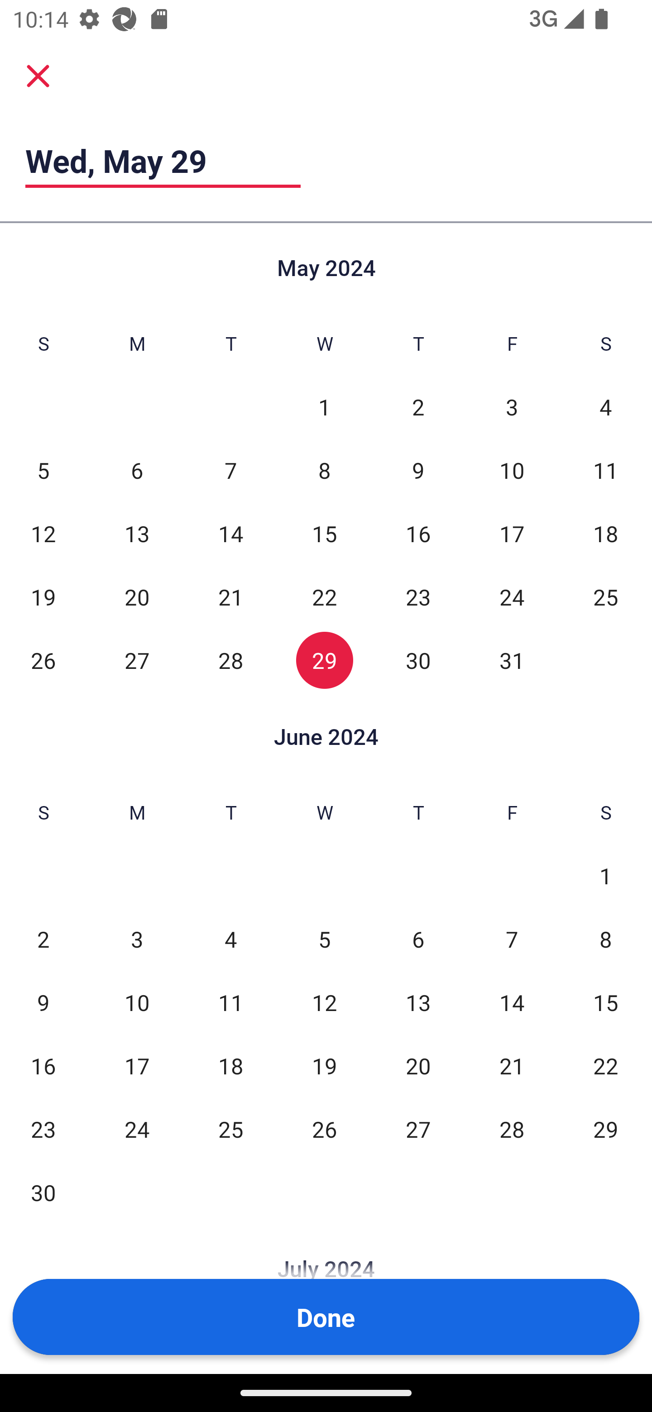 This screenshot has height=1412, width=652. What do you see at coordinates (606, 407) in the screenshot?
I see `4 Sat, May 4, Not Selected` at bounding box center [606, 407].